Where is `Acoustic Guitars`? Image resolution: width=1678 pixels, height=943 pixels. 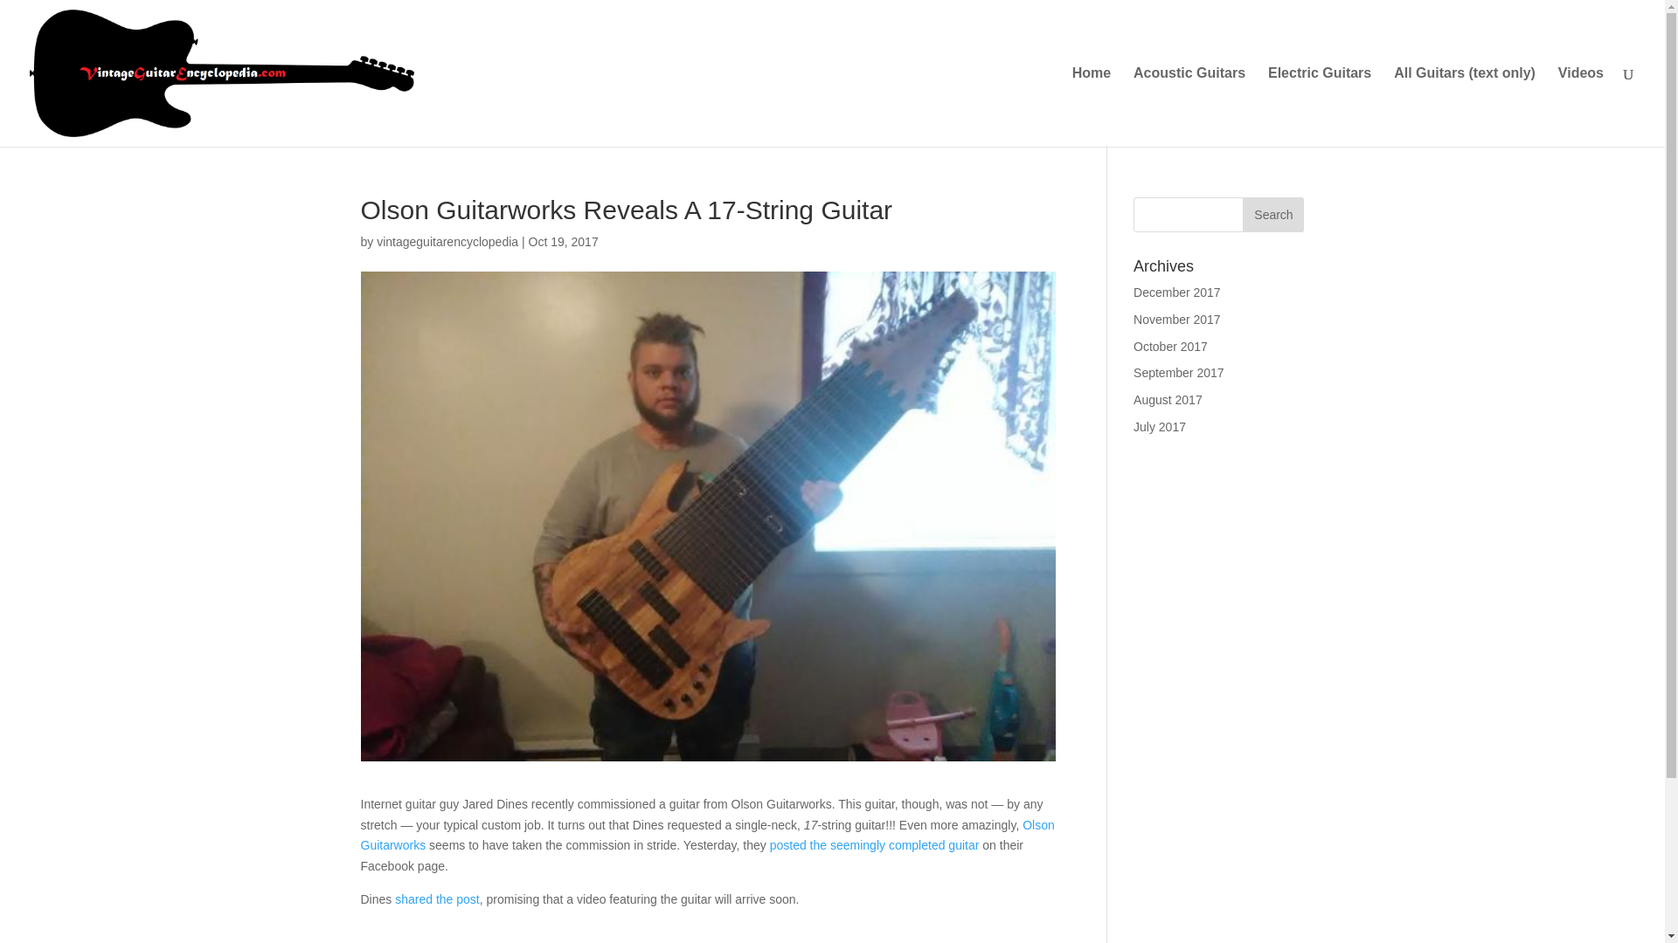 Acoustic Guitars is located at coordinates (1189, 107).